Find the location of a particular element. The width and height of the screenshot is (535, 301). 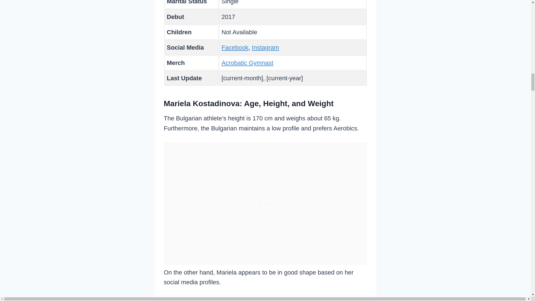

Acrobatic Gymnast is located at coordinates (247, 62).